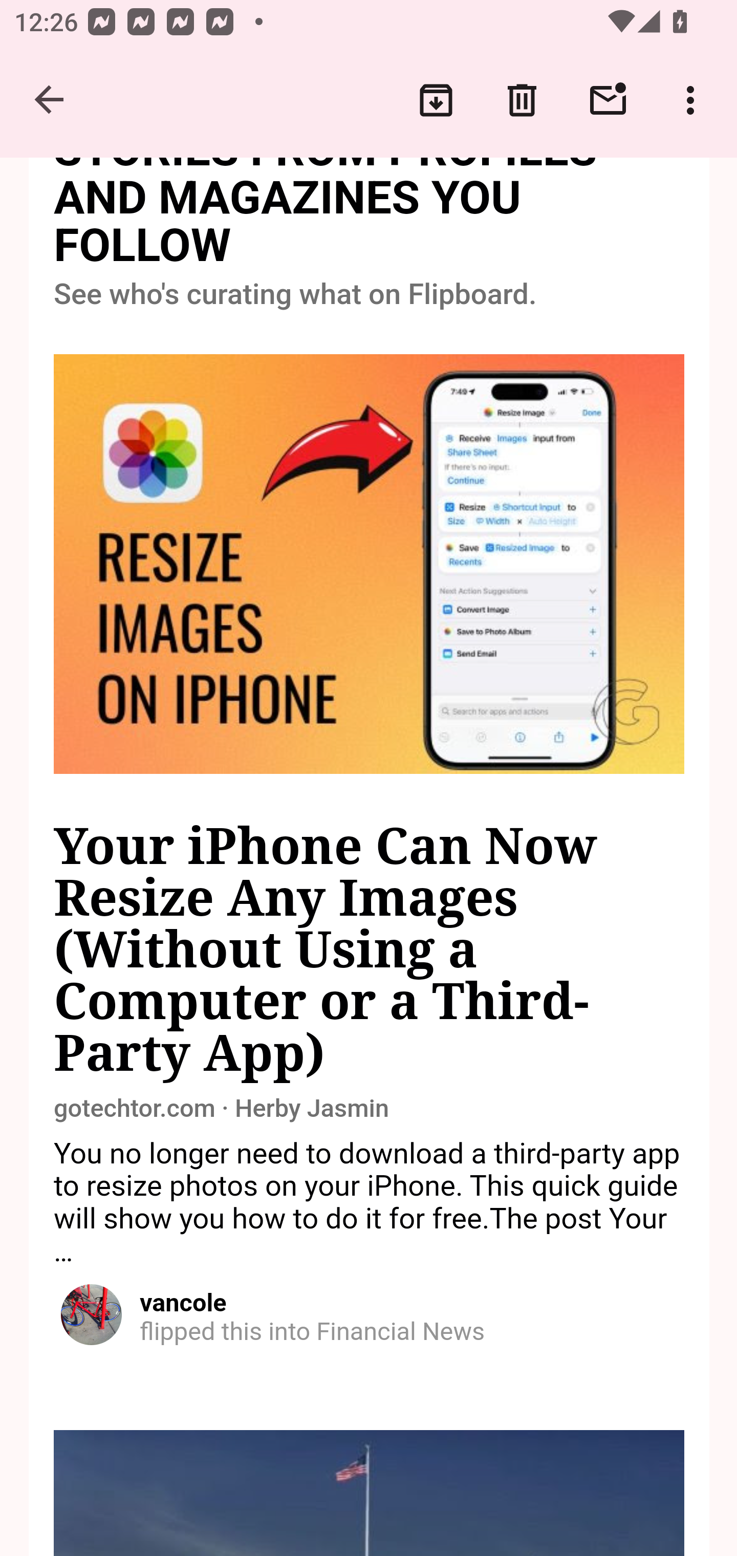 The height and width of the screenshot is (1556, 737). I want to click on More options, so click(694, 100).